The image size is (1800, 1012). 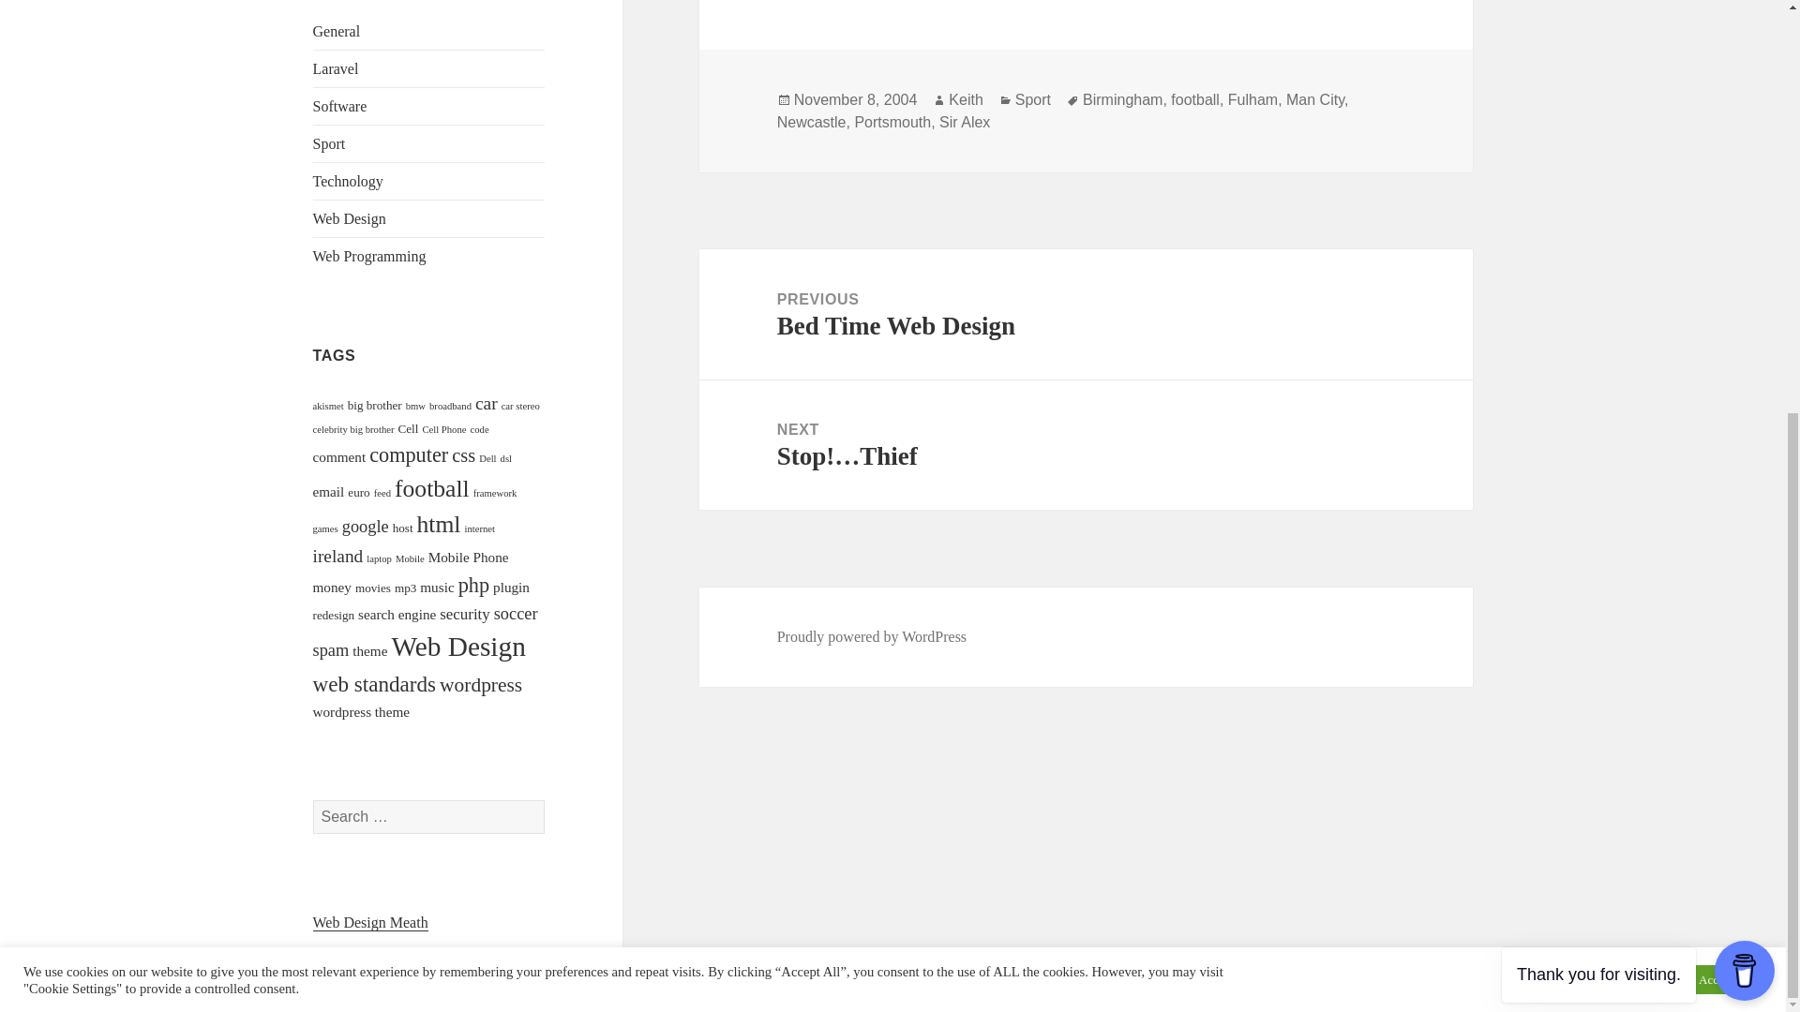 I want to click on feed, so click(x=382, y=493).